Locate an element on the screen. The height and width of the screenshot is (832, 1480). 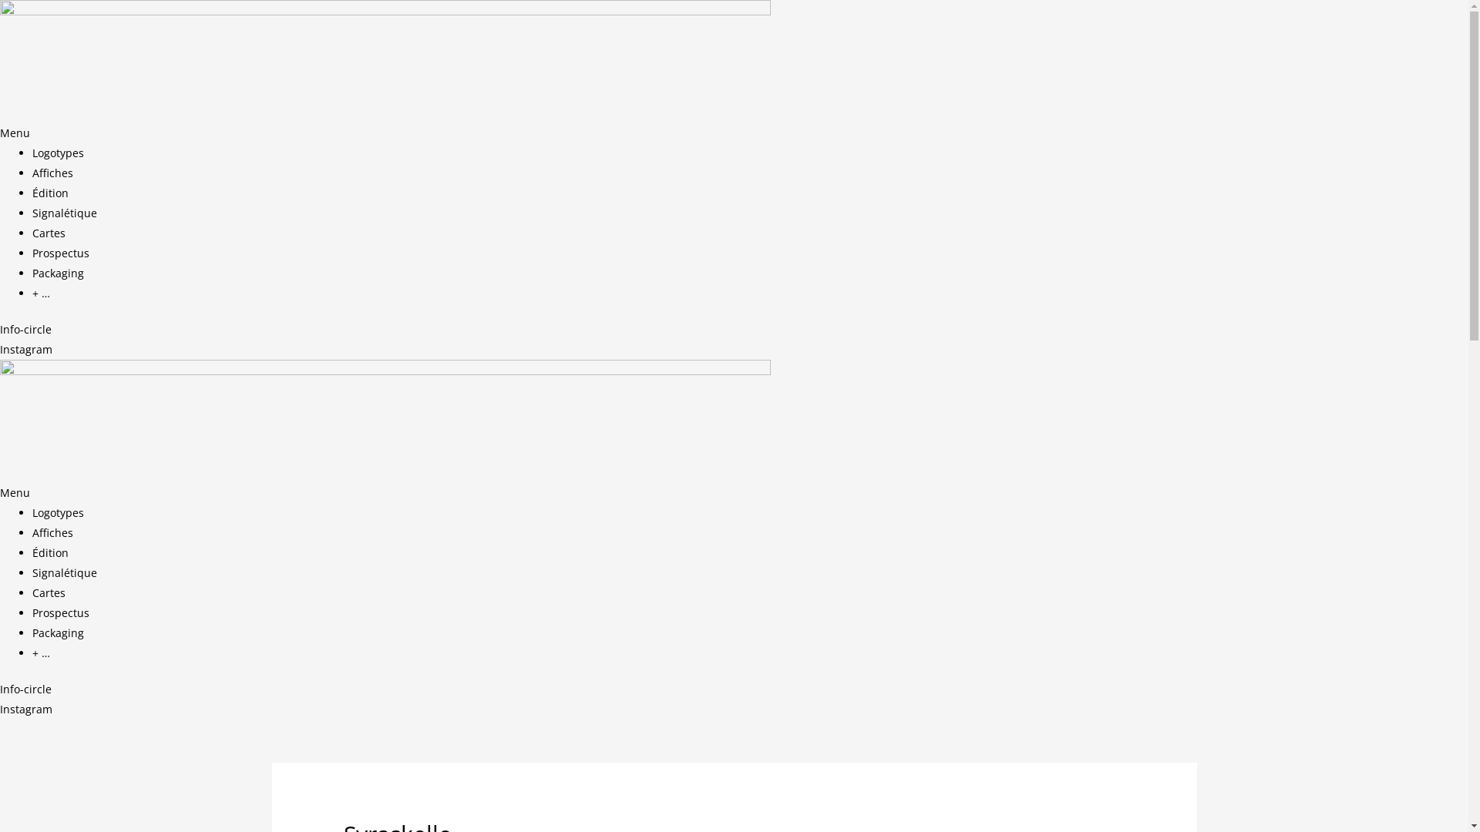
Logotypes is located at coordinates (59, 513).